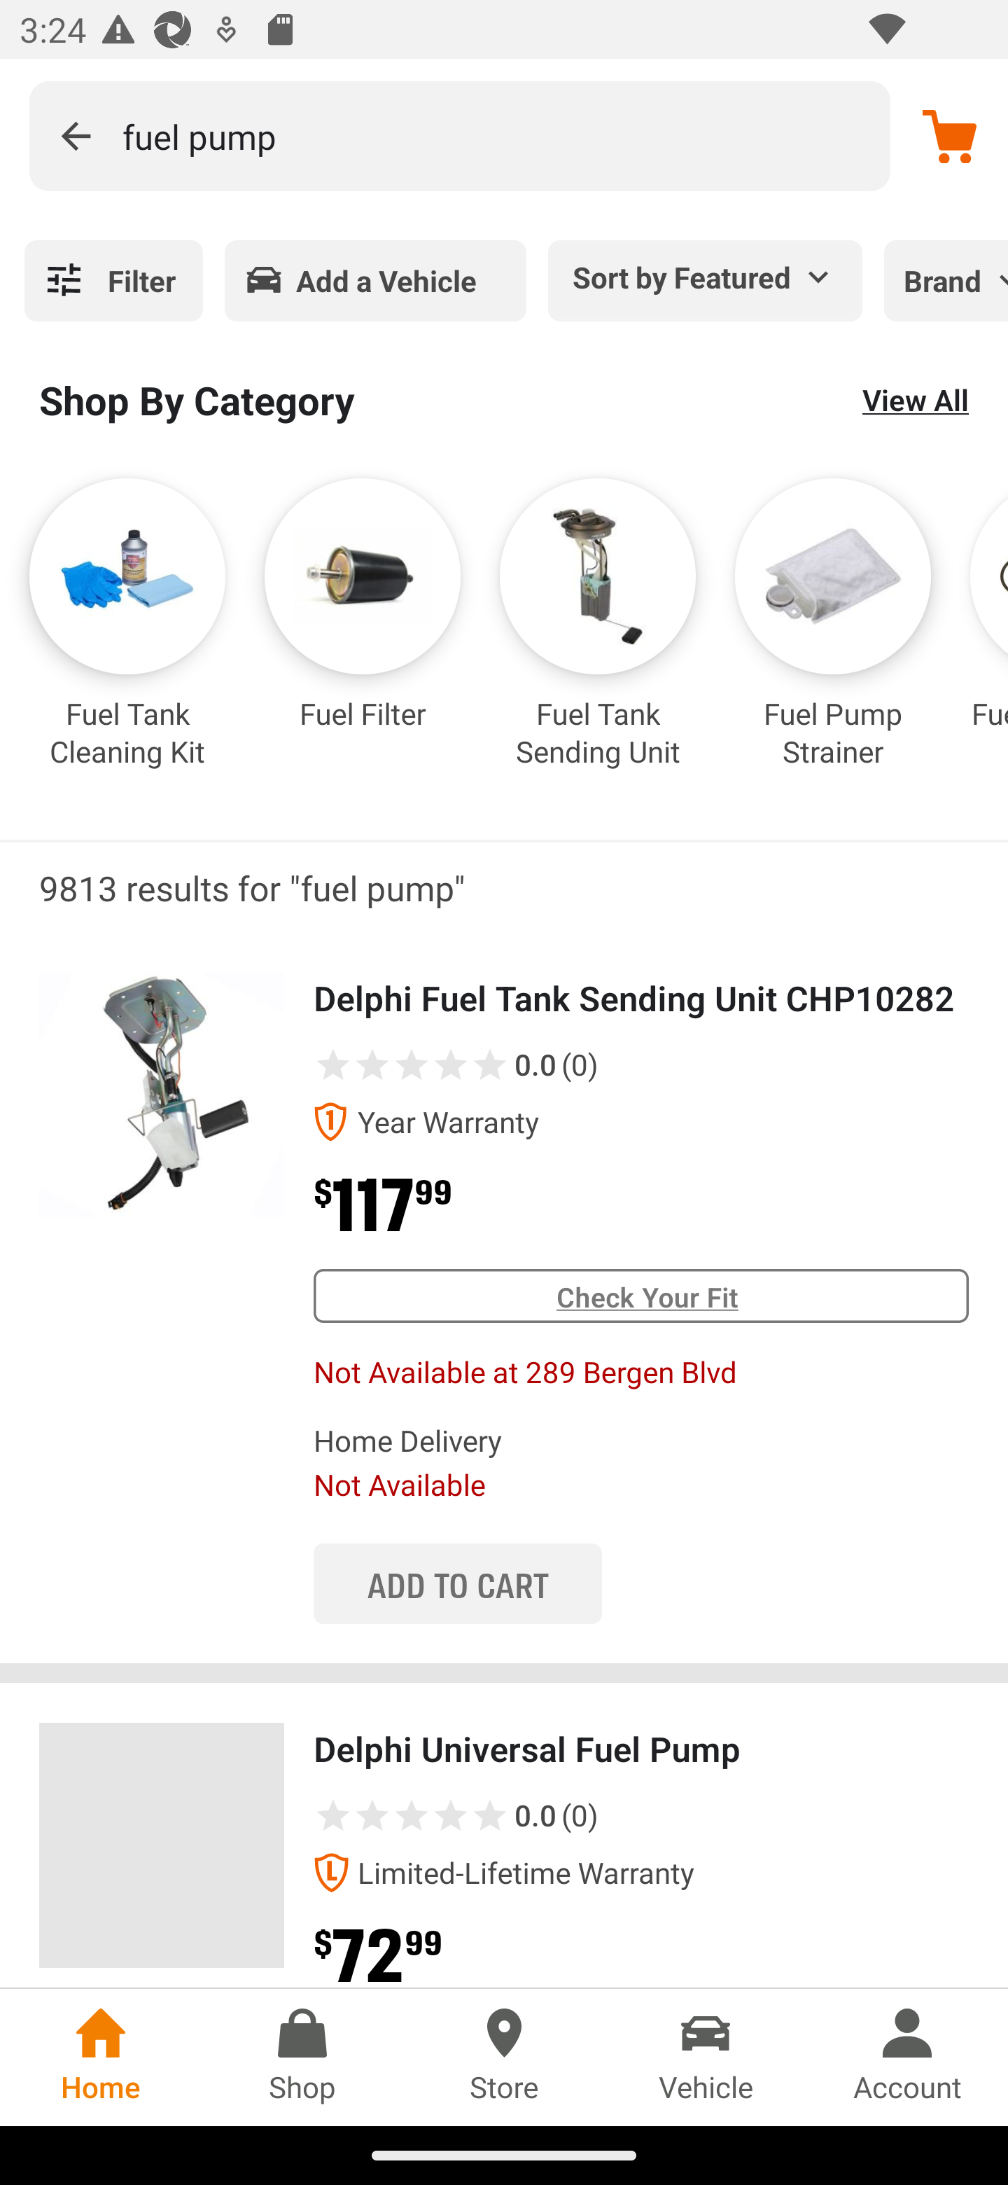 The image size is (1008, 2185). Describe the element at coordinates (372, 1815) in the screenshot. I see `Press to rate 2 out of 5 ` at that location.